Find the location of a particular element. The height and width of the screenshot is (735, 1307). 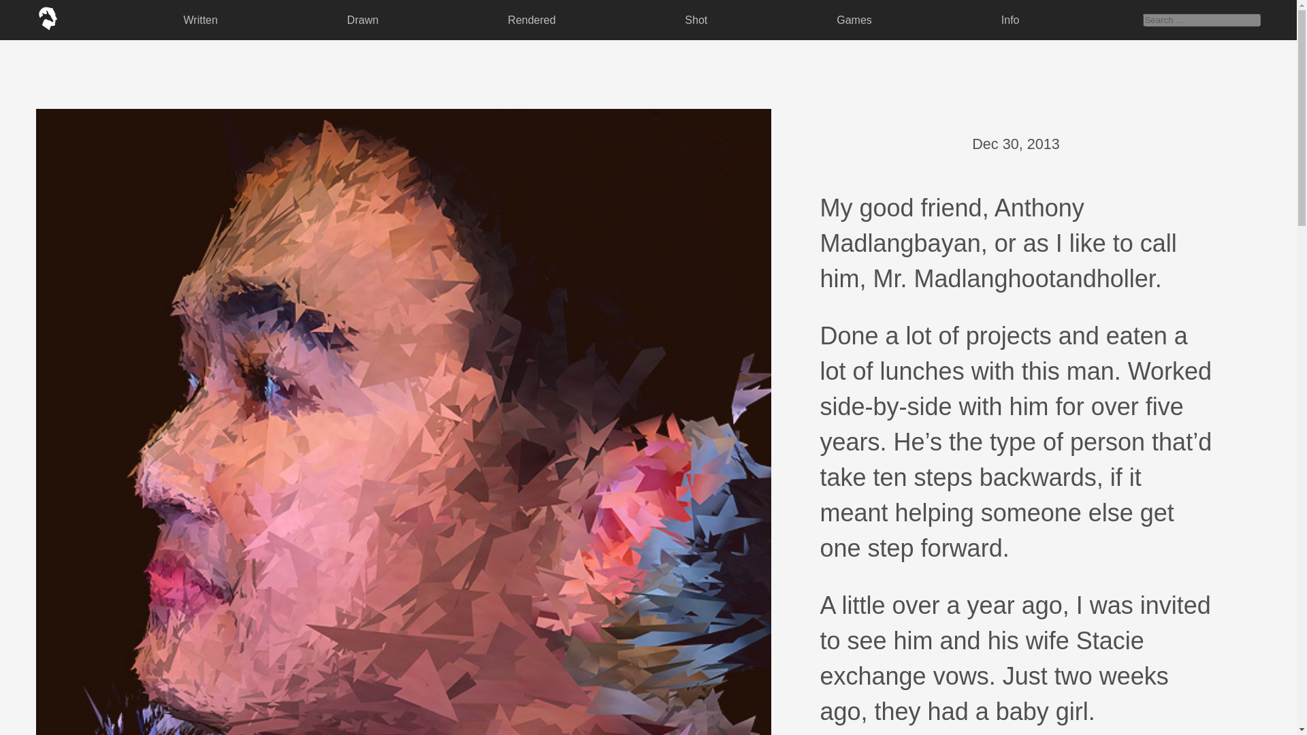

Written is located at coordinates (200, 19).